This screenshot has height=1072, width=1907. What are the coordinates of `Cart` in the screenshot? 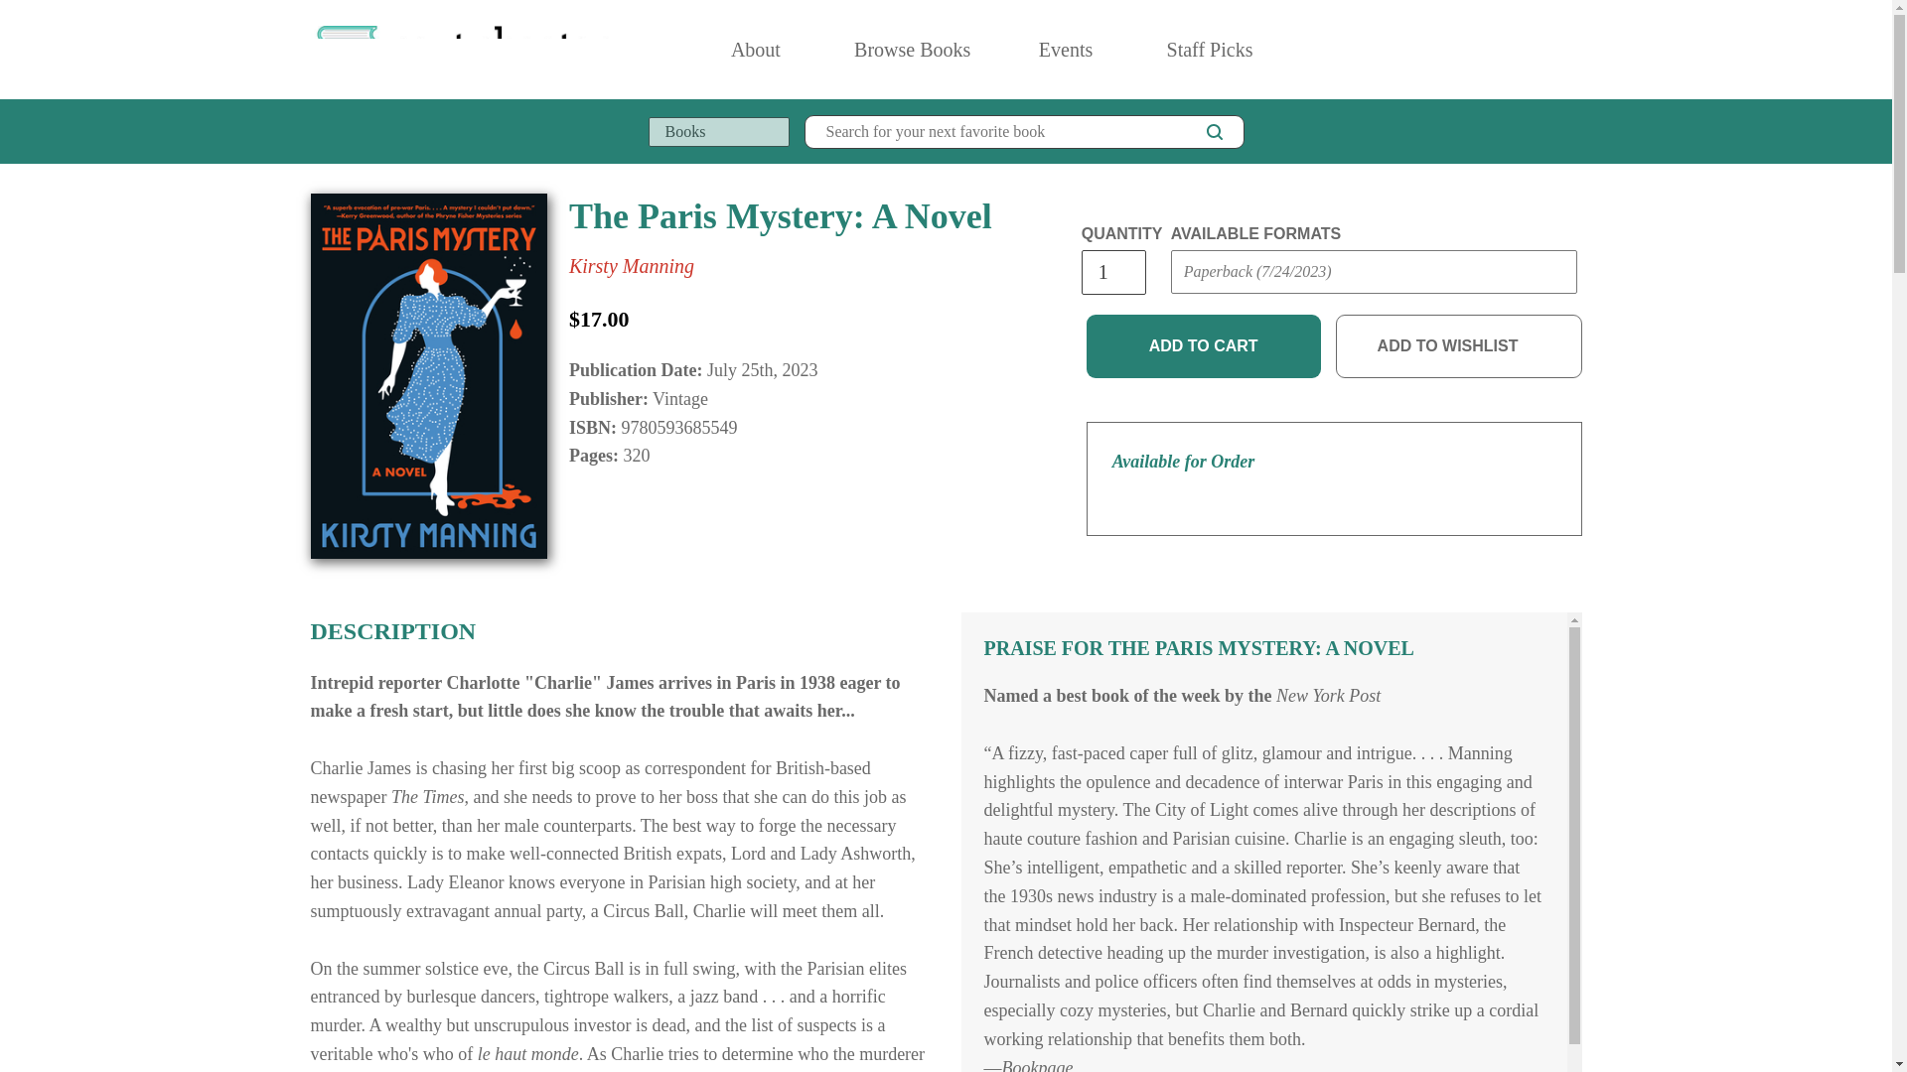 It's located at (1573, 50).